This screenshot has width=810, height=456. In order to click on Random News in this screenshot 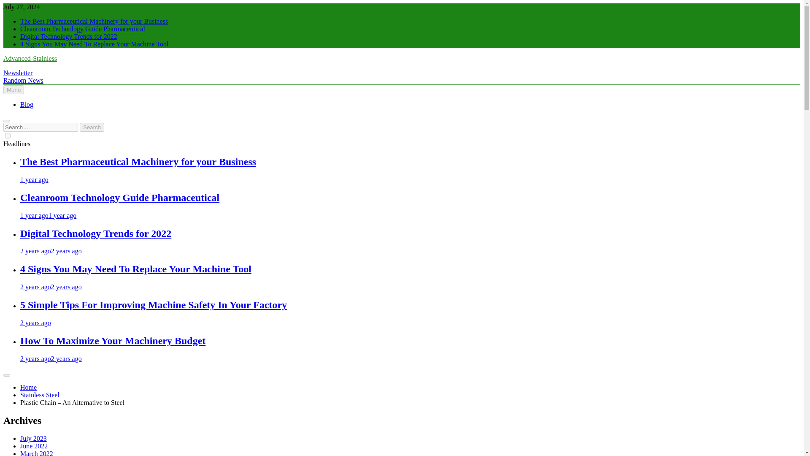, I will do `click(23, 80)`.